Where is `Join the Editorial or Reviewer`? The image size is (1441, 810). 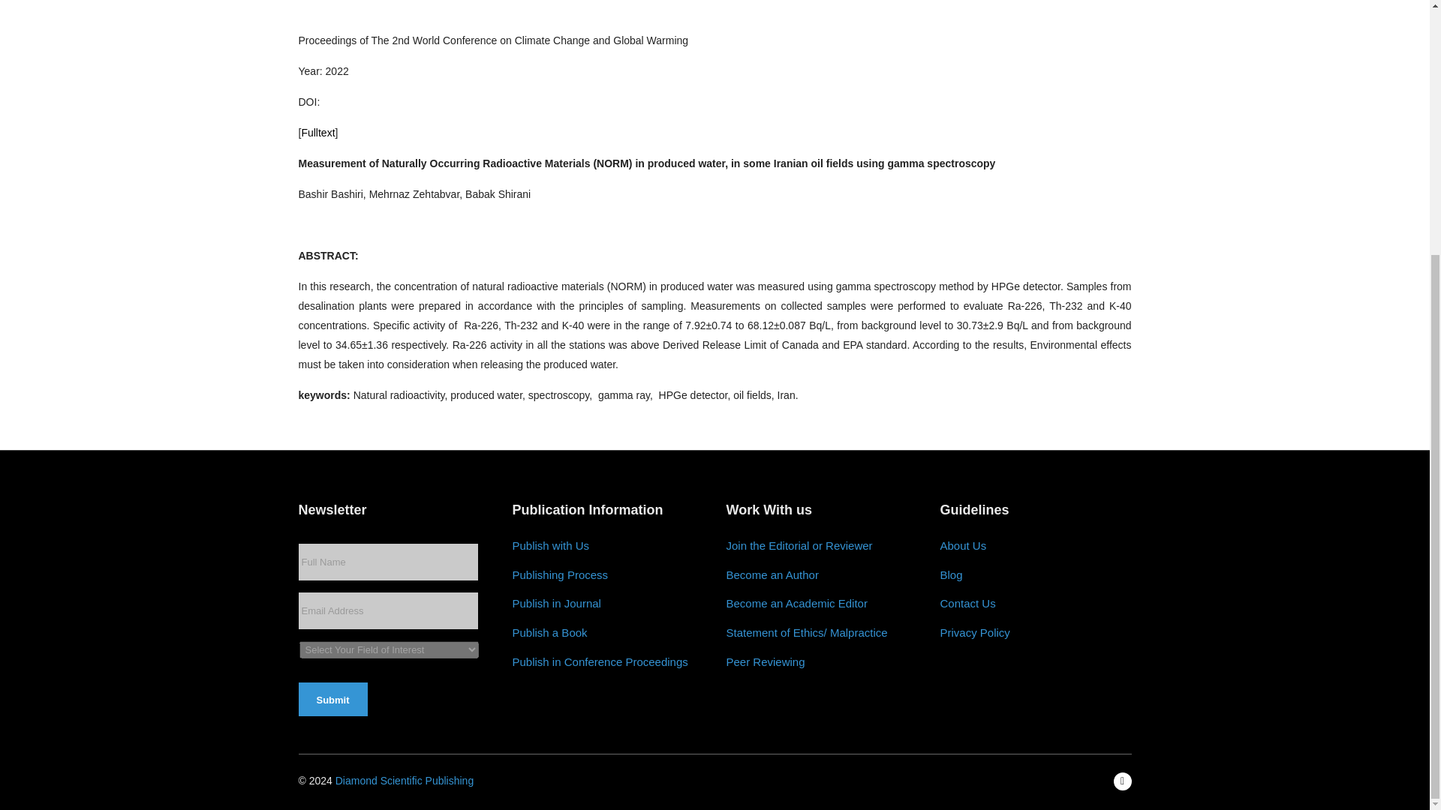
Join the Editorial or Reviewer is located at coordinates (799, 546).